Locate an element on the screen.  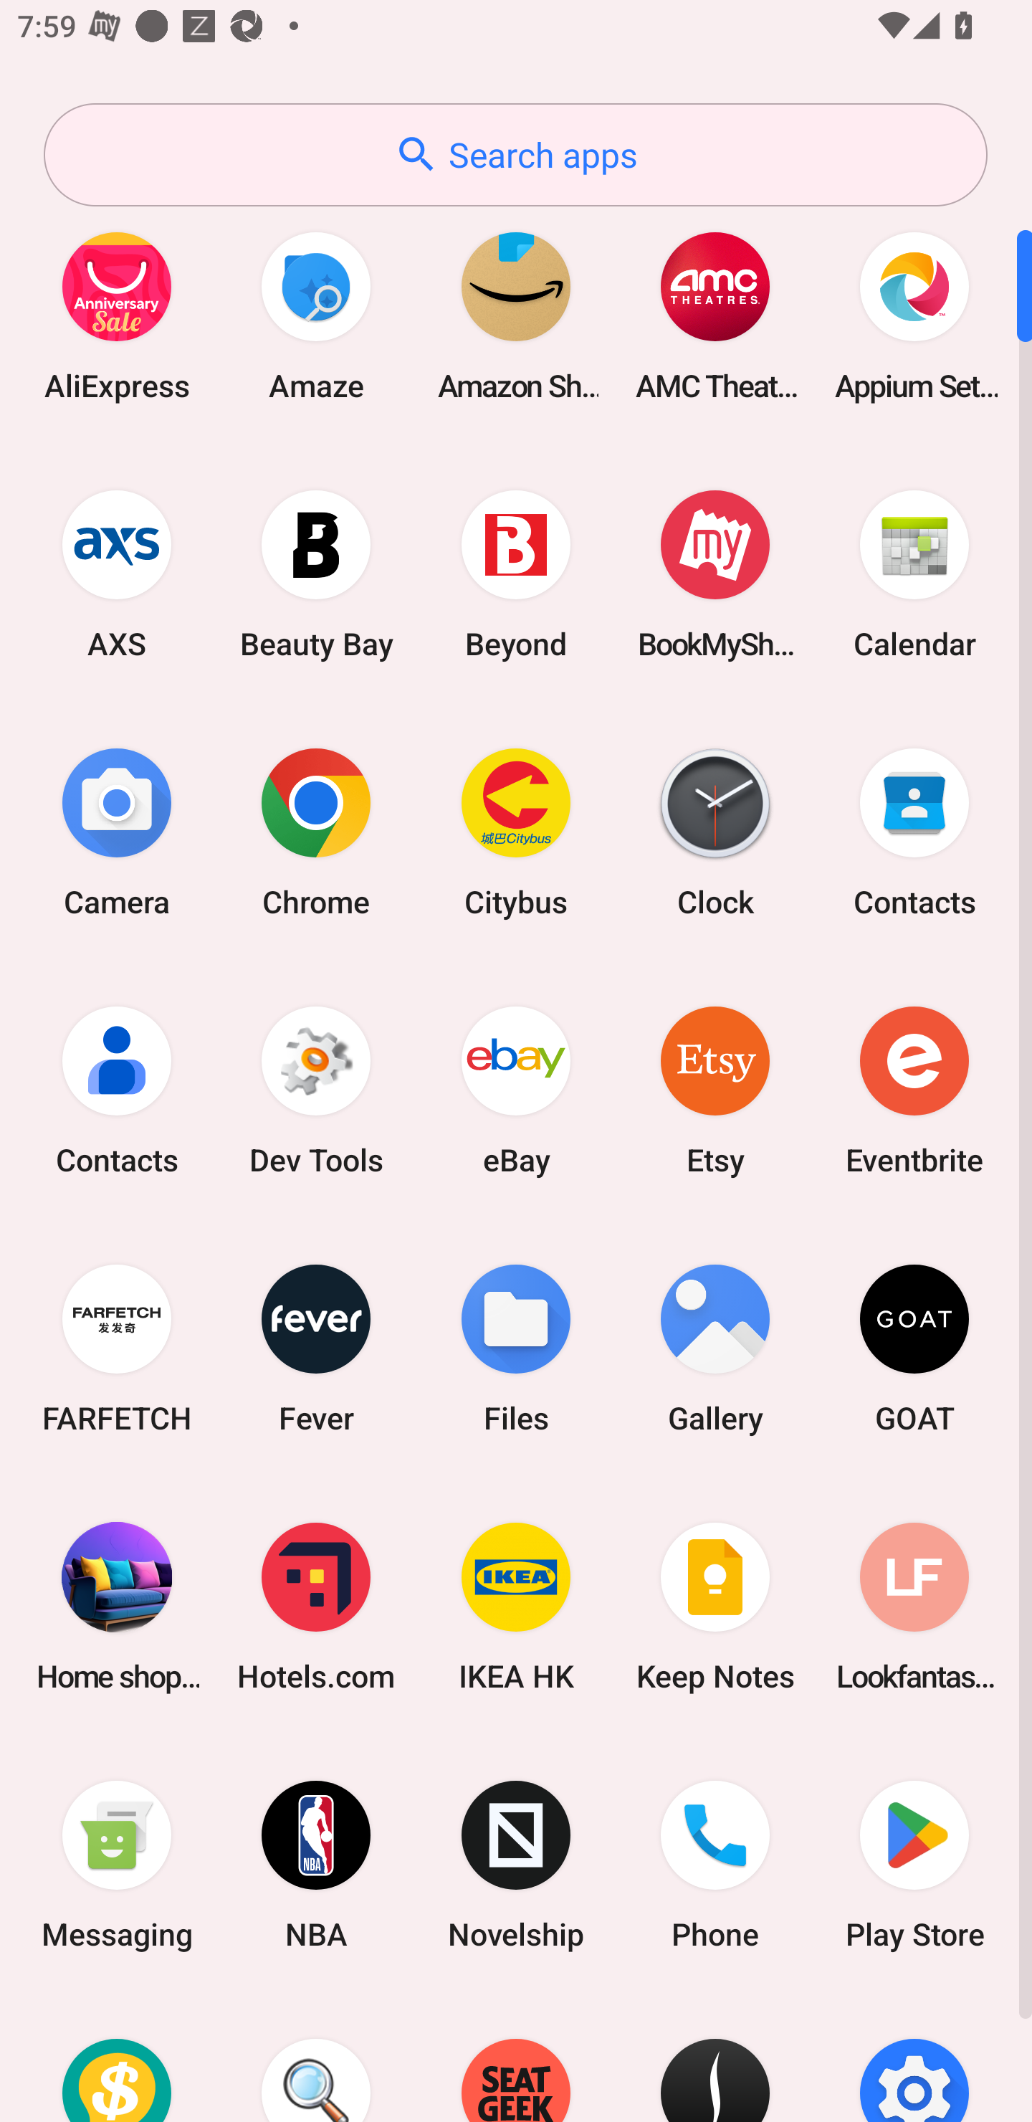
Calendar is located at coordinates (914, 574).